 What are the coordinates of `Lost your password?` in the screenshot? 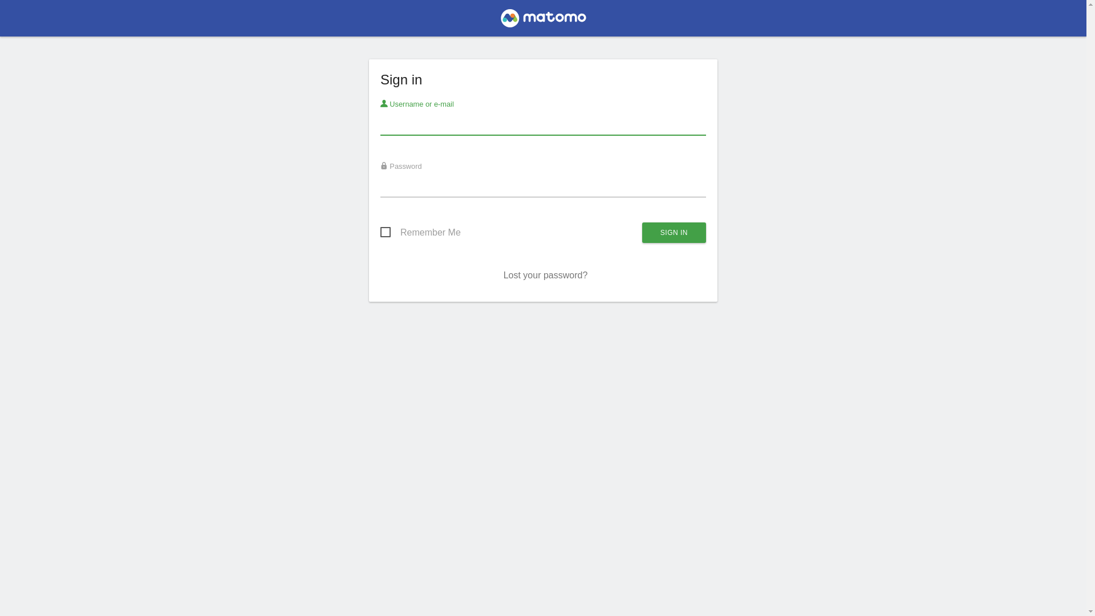 It's located at (546, 275).